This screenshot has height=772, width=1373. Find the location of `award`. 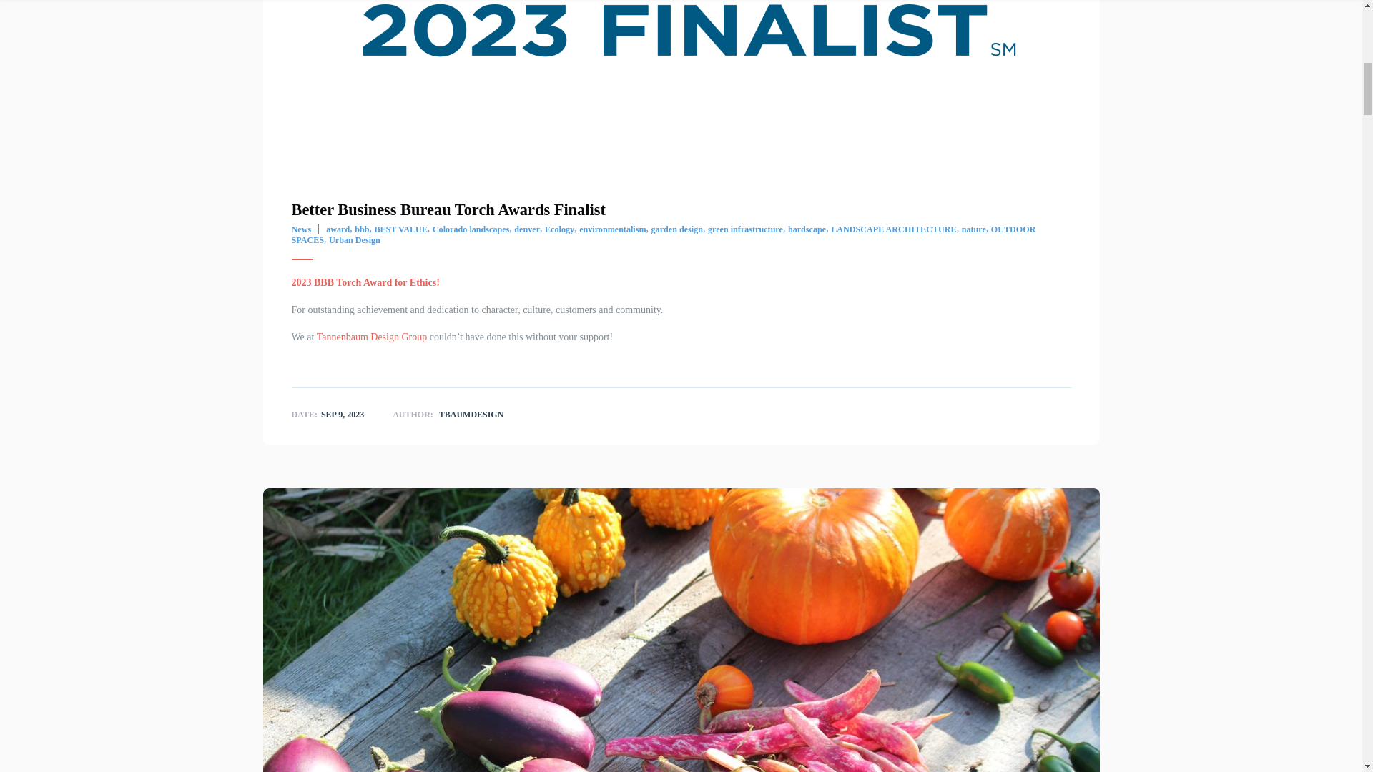

award is located at coordinates (338, 229).